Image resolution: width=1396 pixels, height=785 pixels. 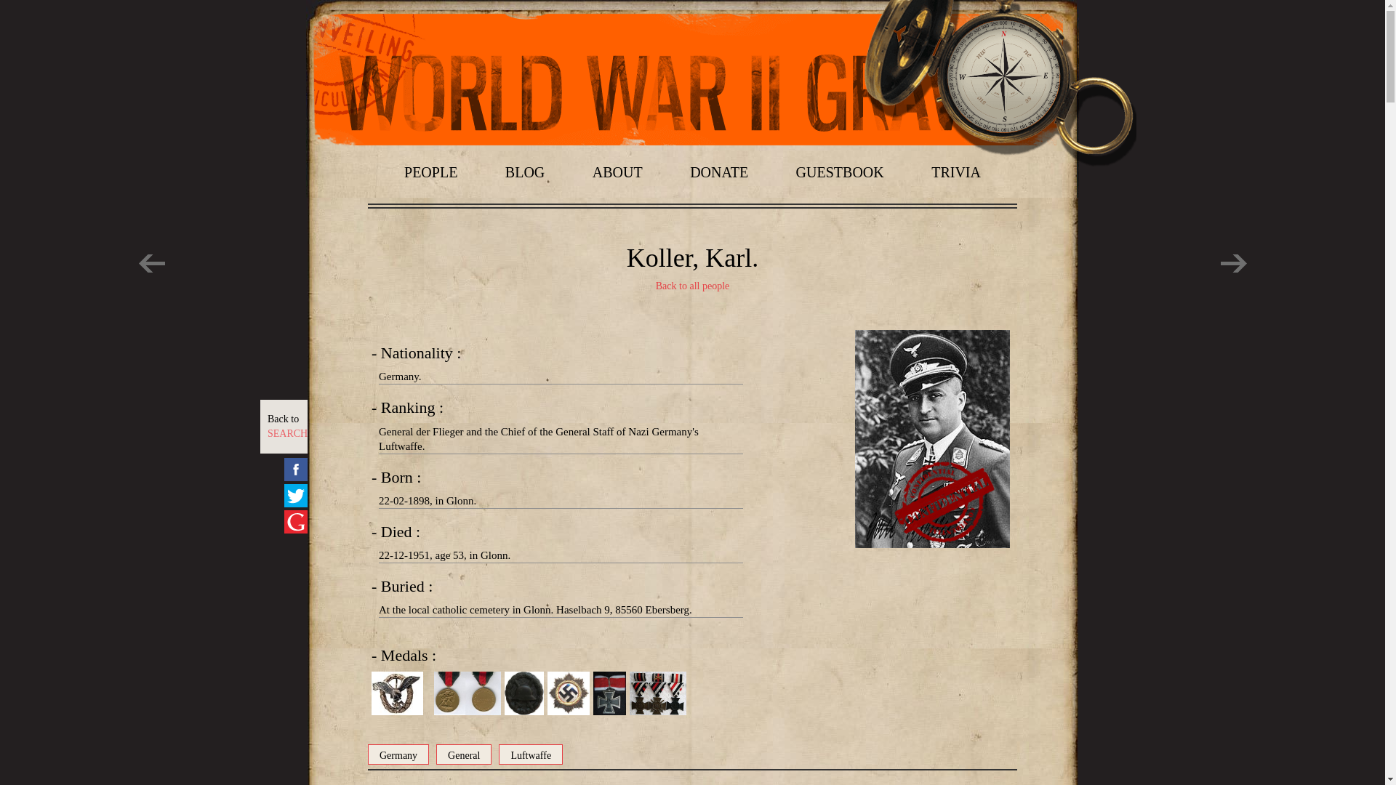 What do you see at coordinates (839, 172) in the screenshot?
I see `GUESTBOOK` at bounding box center [839, 172].